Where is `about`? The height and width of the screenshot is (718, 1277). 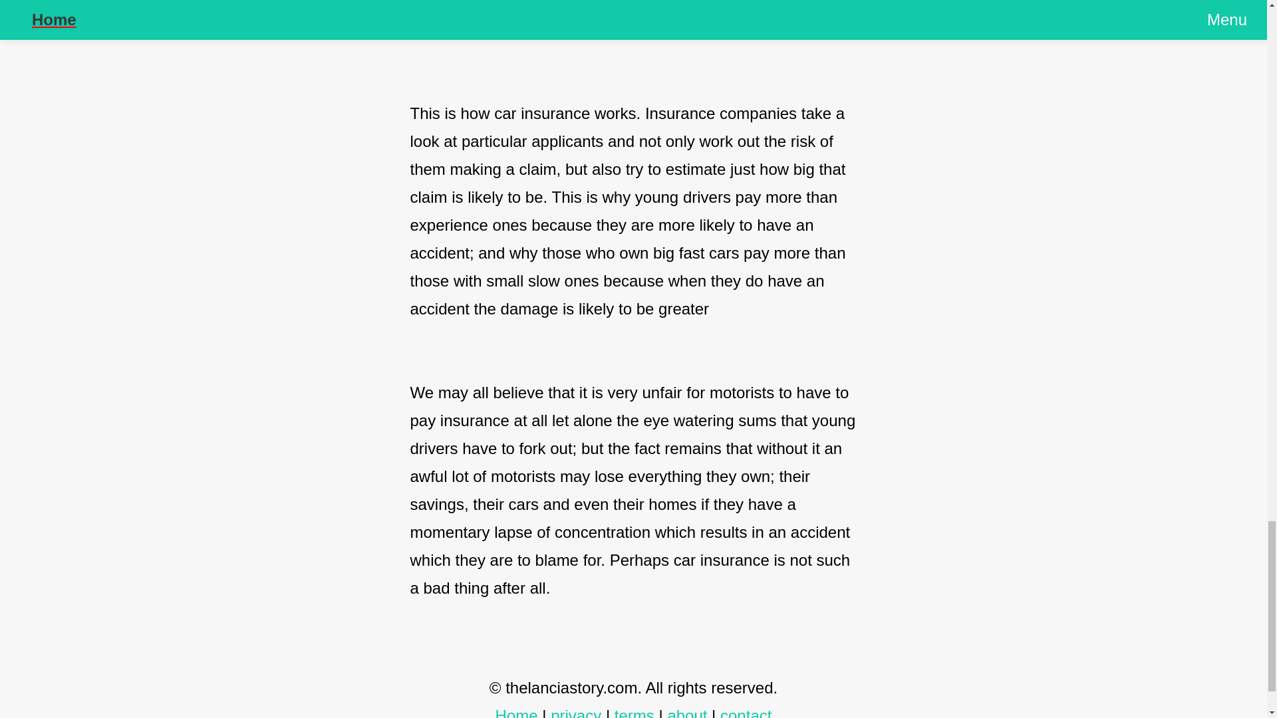 about is located at coordinates (686, 712).